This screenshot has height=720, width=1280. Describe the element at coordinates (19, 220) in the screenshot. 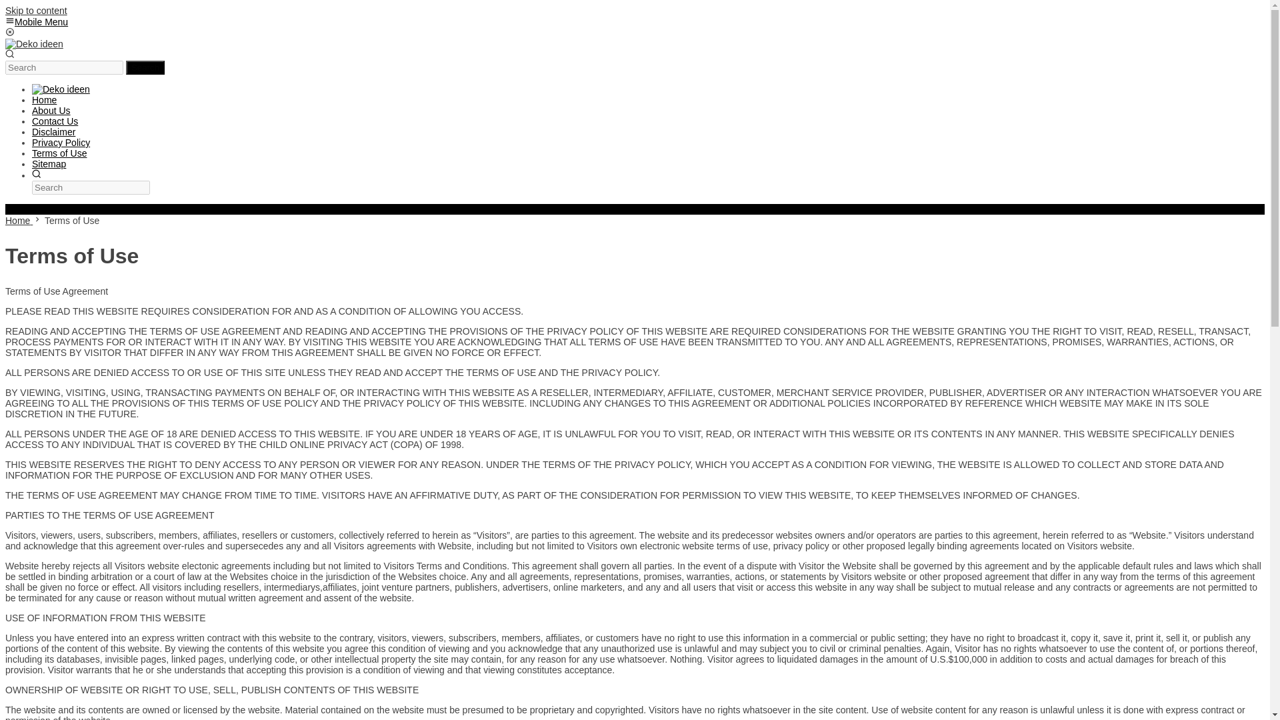

I see `Home` at that location.